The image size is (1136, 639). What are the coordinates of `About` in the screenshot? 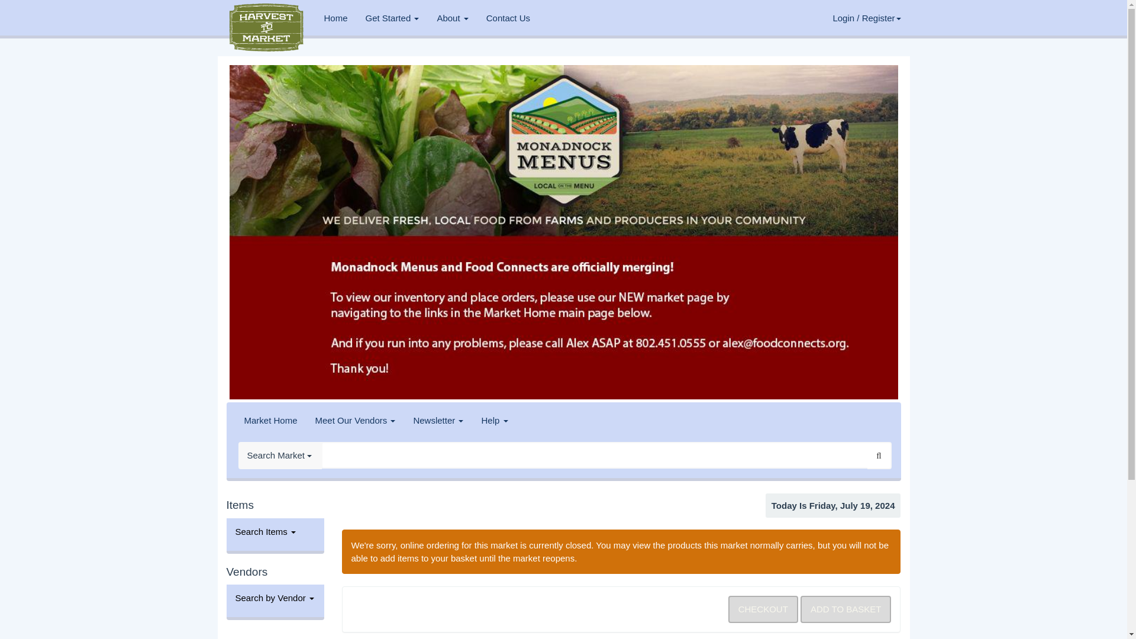 It's located at (452, 18).